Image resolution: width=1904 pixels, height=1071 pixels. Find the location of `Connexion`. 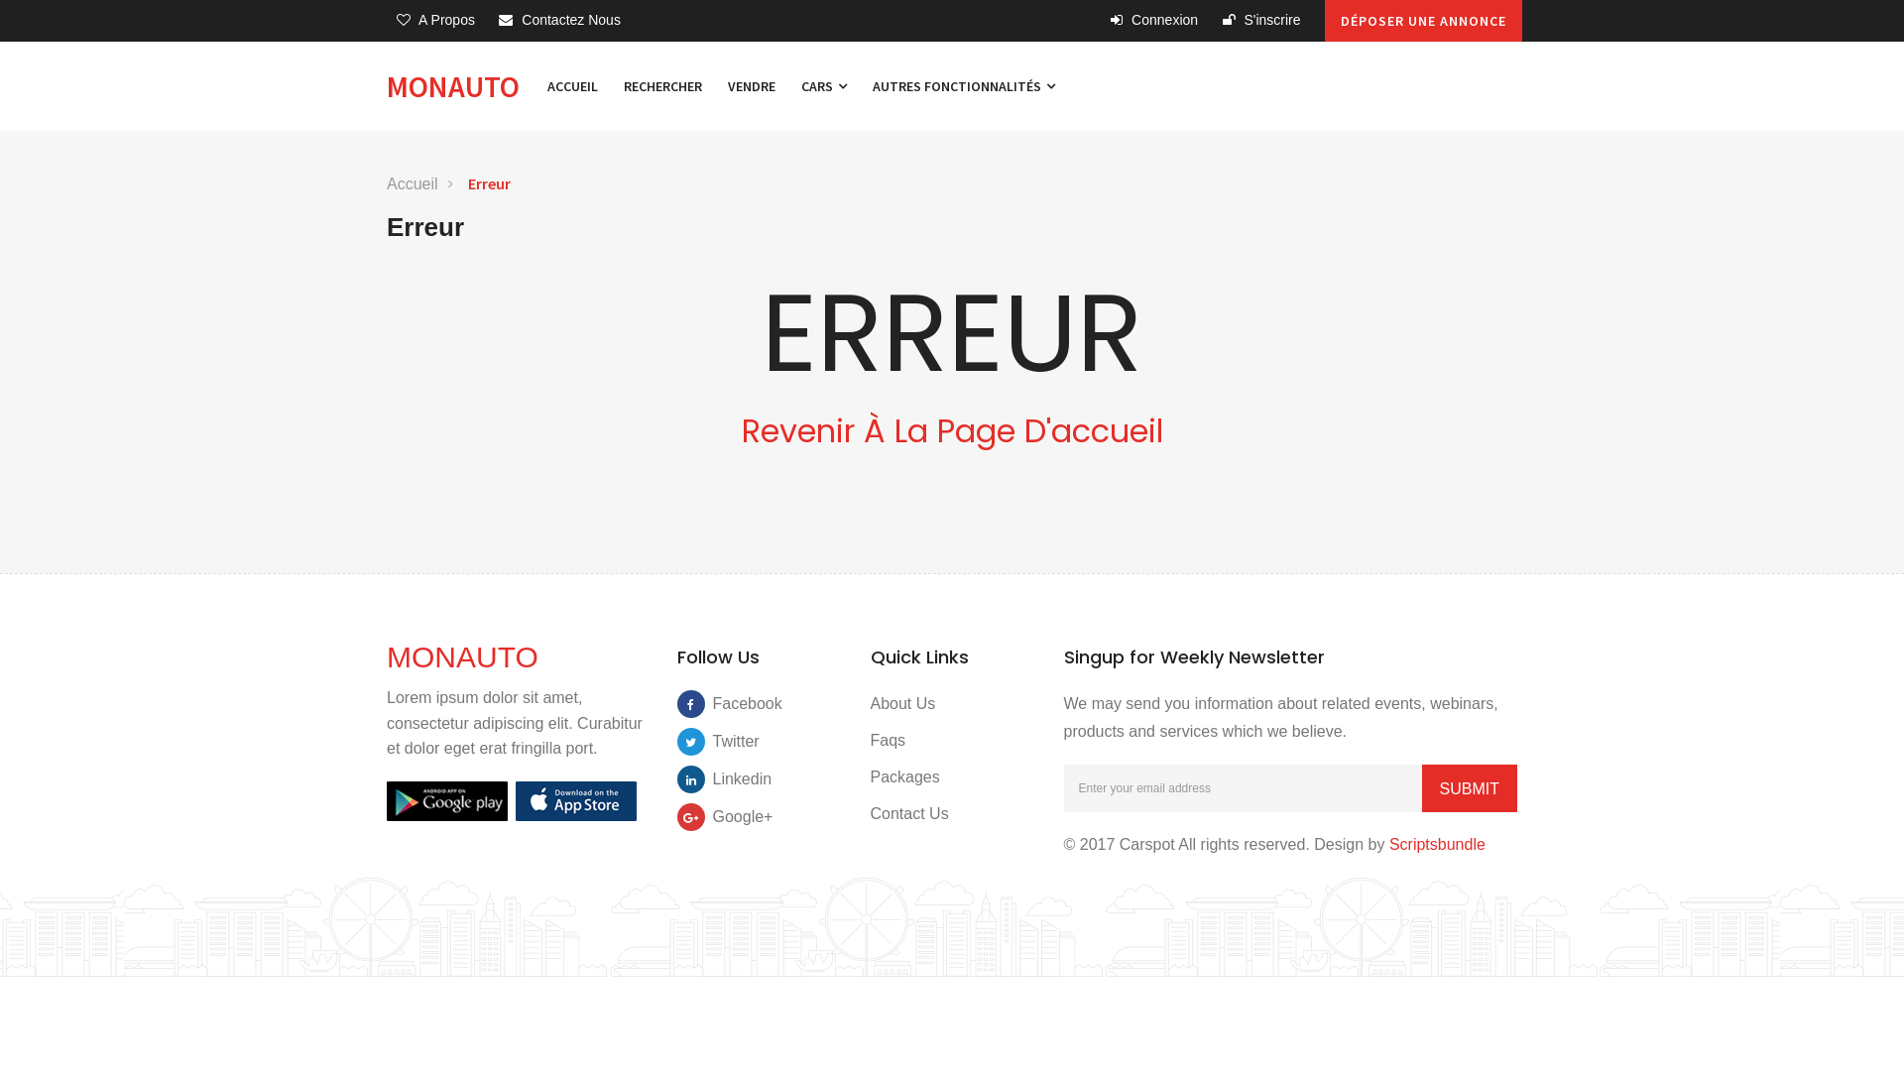

Connexion is located at coordinates (1154, 20).